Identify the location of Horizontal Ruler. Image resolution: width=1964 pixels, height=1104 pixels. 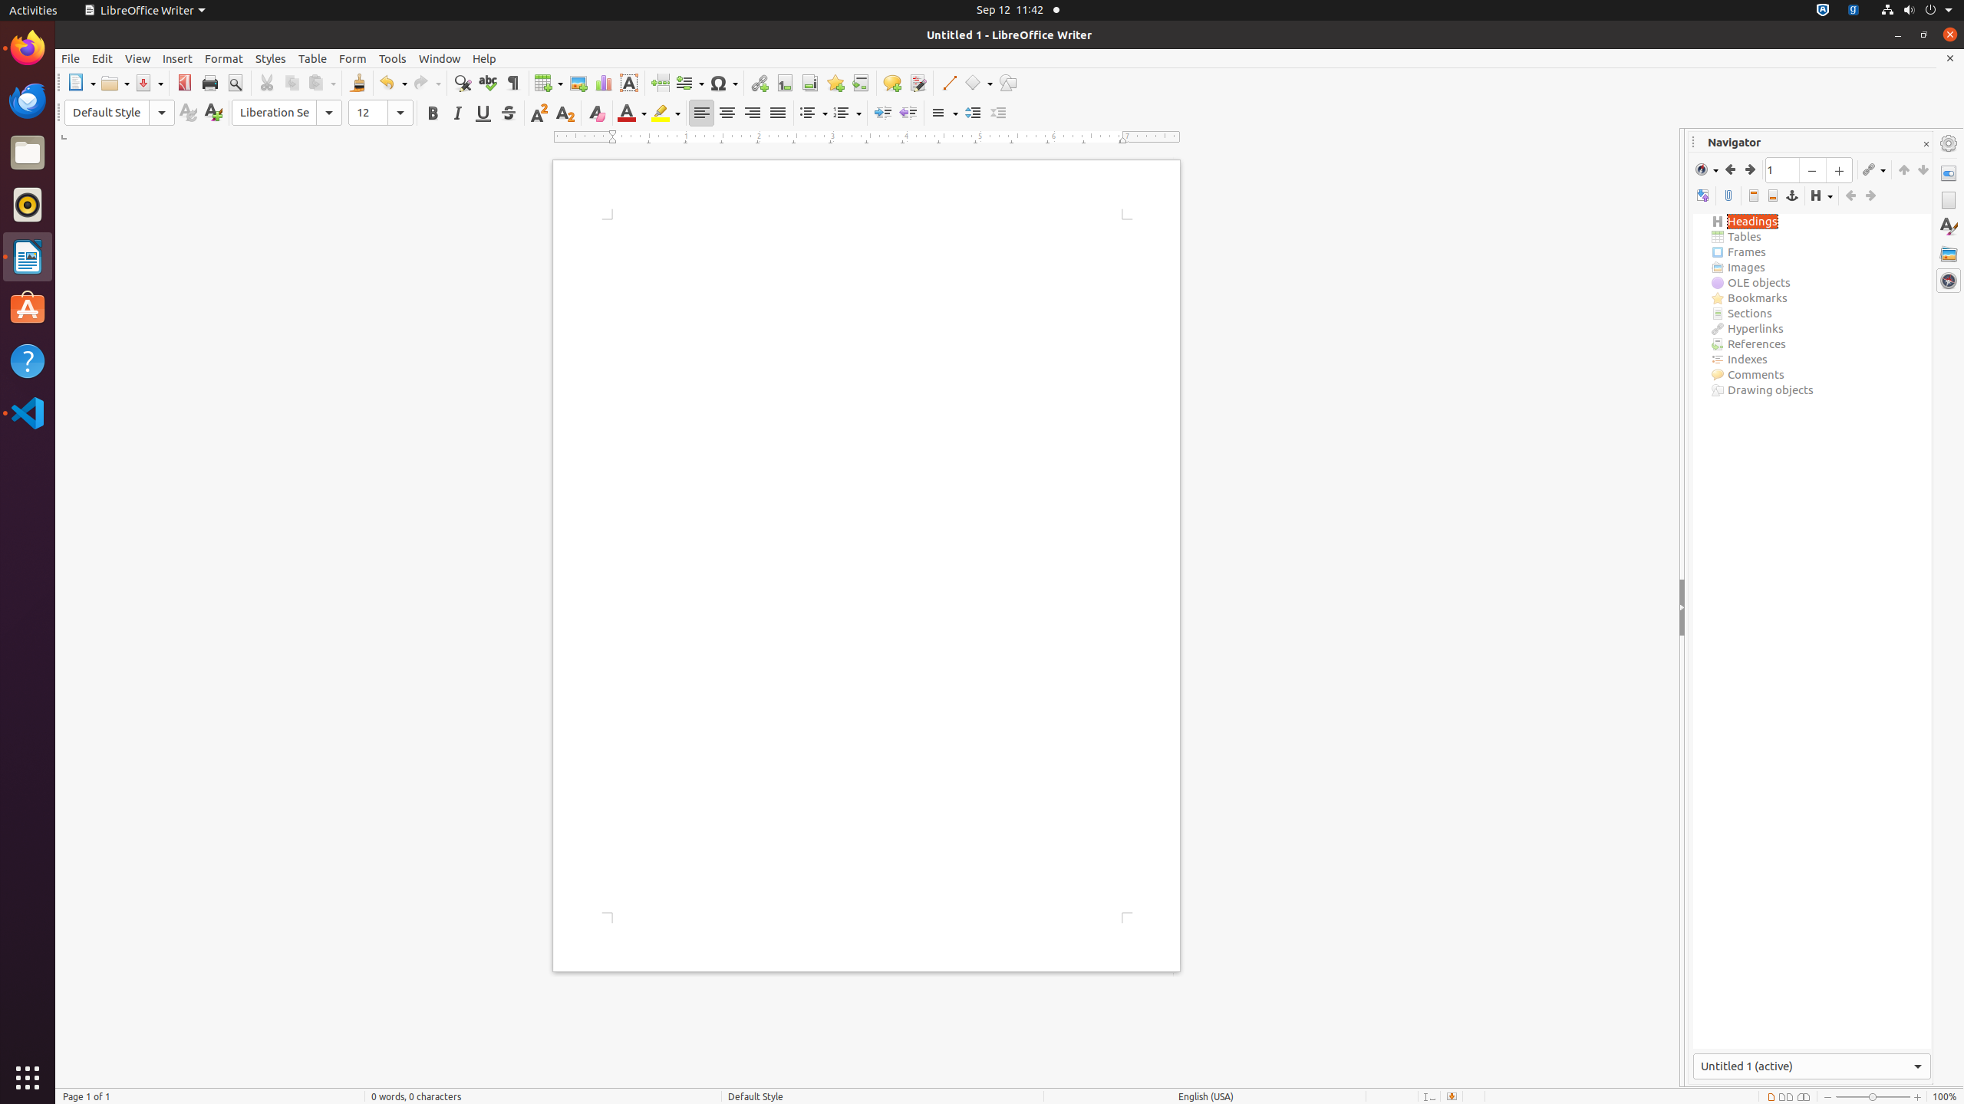
(867, 137).